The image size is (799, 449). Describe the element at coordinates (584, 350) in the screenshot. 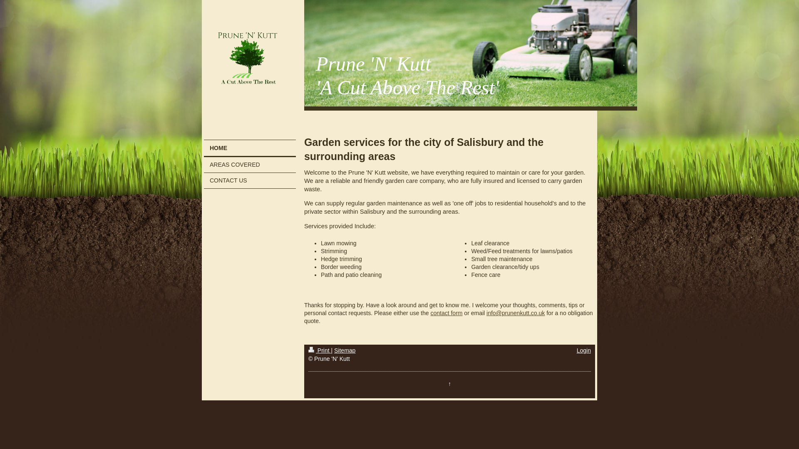

I see `Login` at that location.